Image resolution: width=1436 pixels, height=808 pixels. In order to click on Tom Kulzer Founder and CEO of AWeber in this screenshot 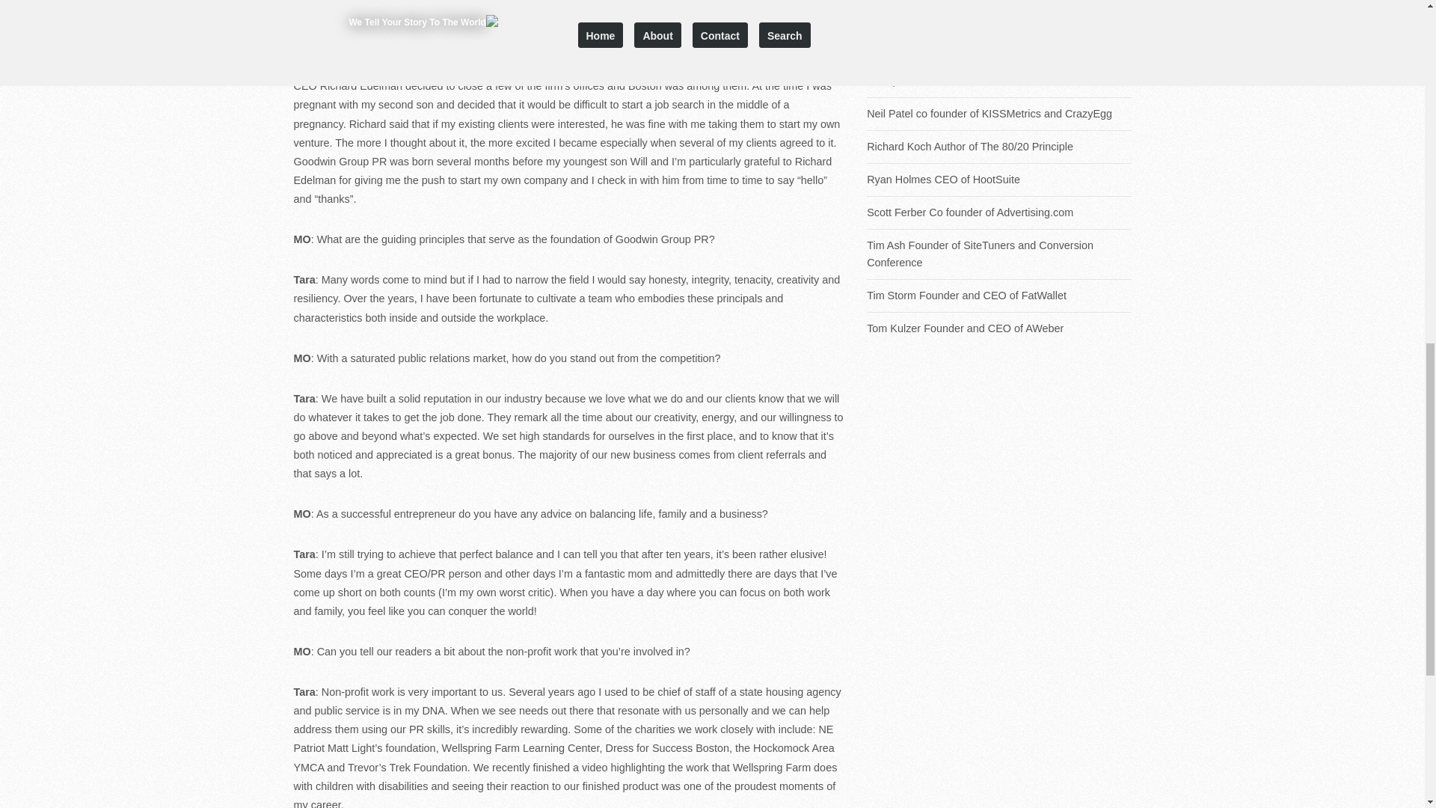, I will do `click(999, 328)`.